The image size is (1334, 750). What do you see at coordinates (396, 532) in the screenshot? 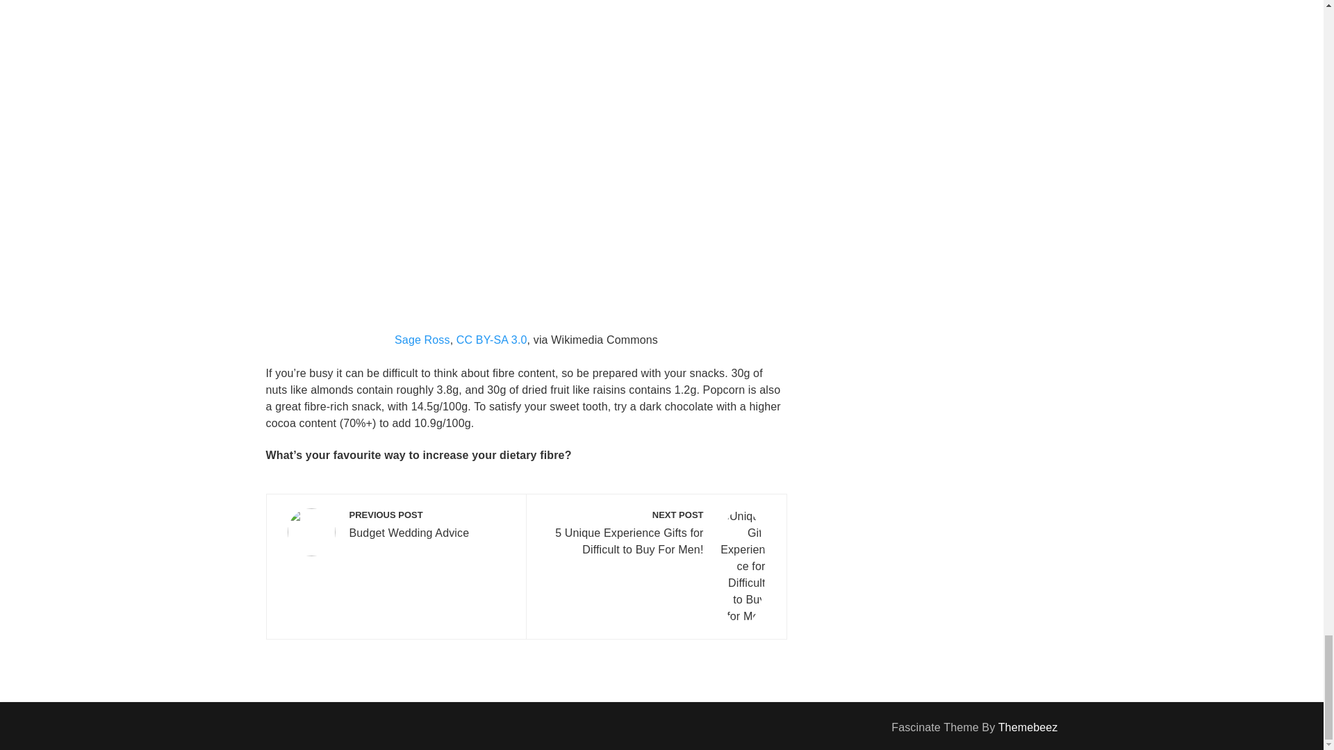
I see `CC BY-SA 3.0` at bounding box center [396, 532].